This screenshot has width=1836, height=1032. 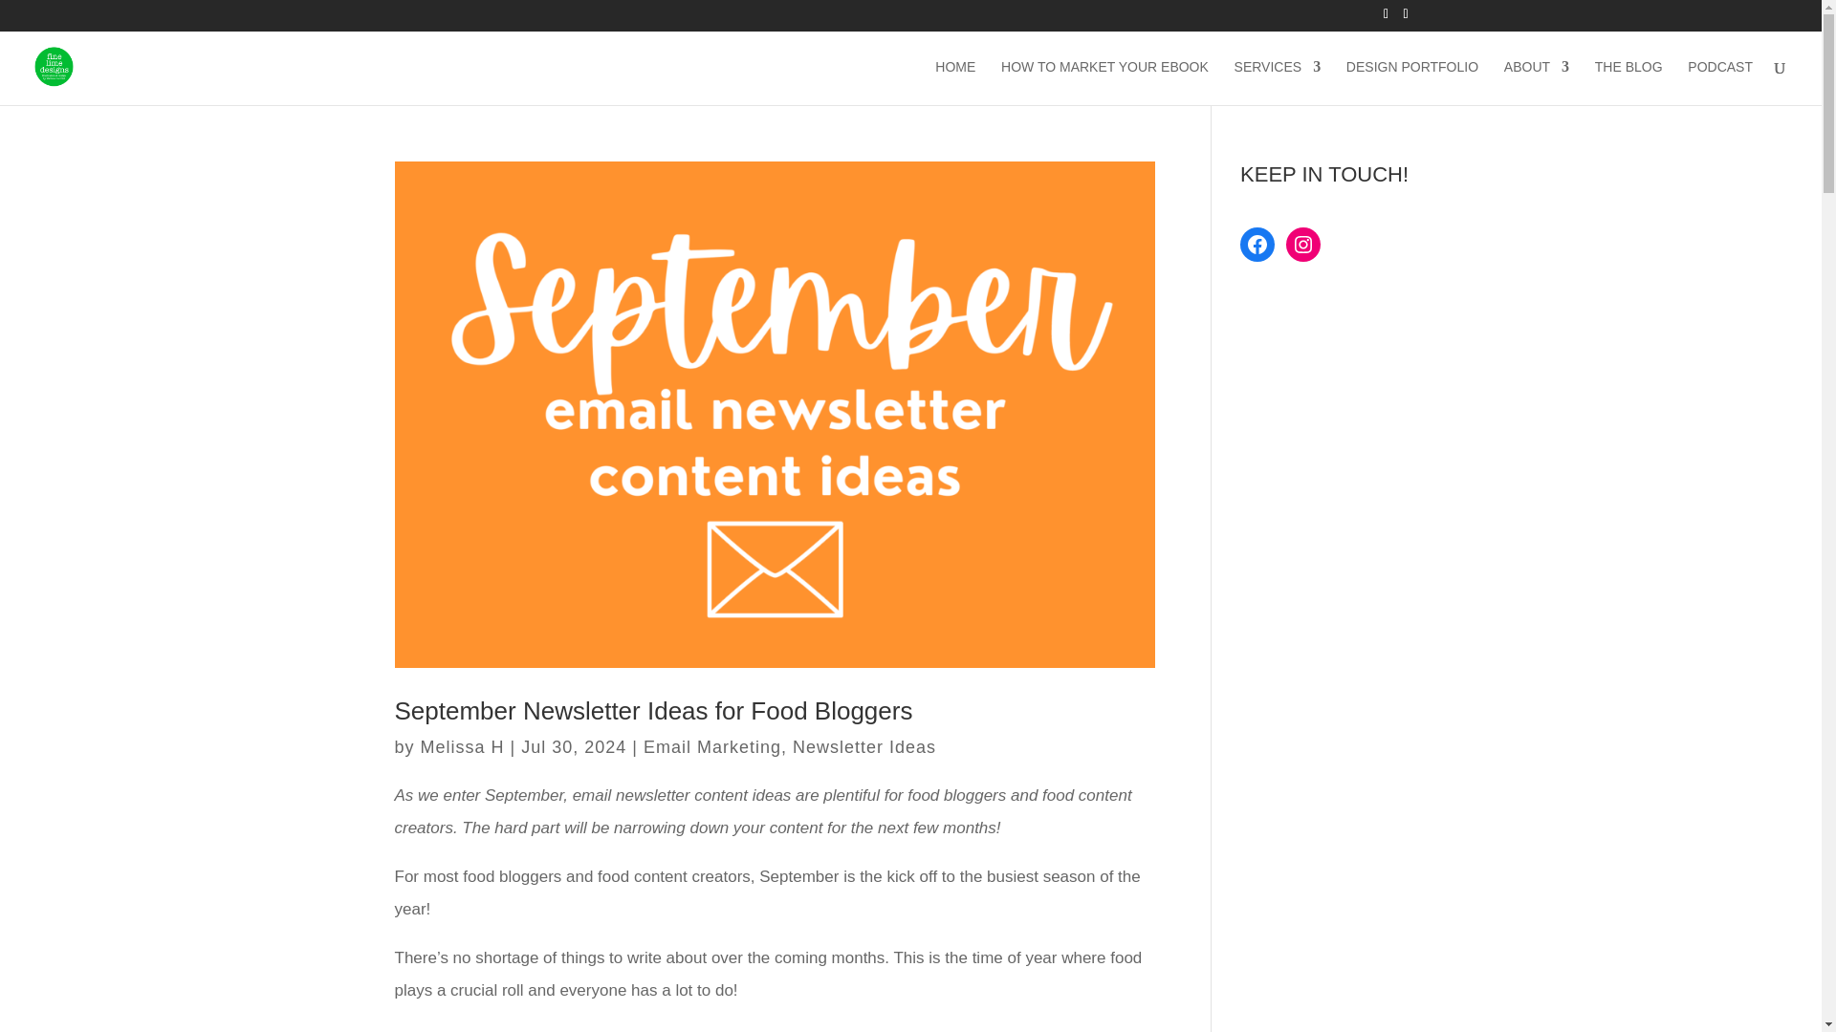 I want to click on SERVICES, so click(x=1278, y=82).